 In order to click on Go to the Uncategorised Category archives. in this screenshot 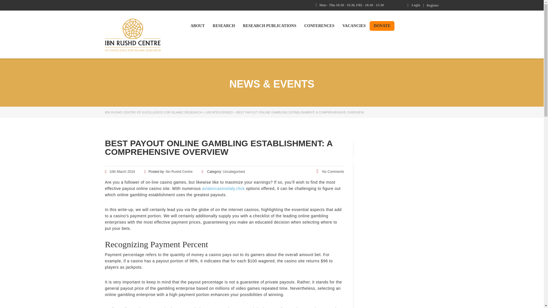, I will do `click(219, 112)`.